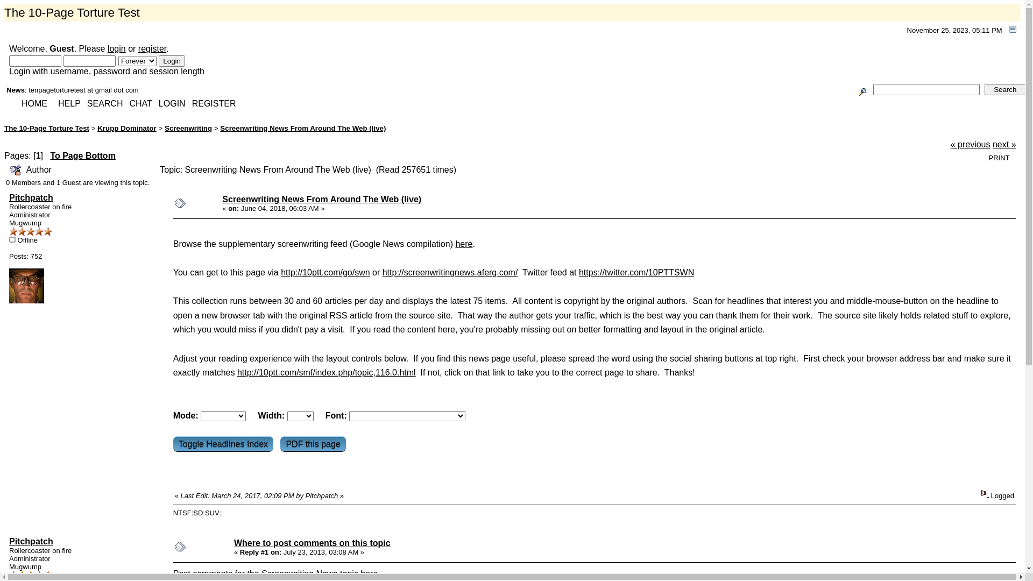  I want to click on Screenwriting News From Around The Web (live), so click(322, 199).